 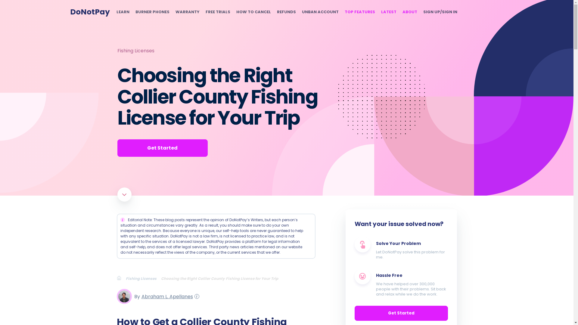 What do you see at coordinates (217, 12) in the screenshot?
I see `FREE TRIALS` at bounding box center [217, 12].